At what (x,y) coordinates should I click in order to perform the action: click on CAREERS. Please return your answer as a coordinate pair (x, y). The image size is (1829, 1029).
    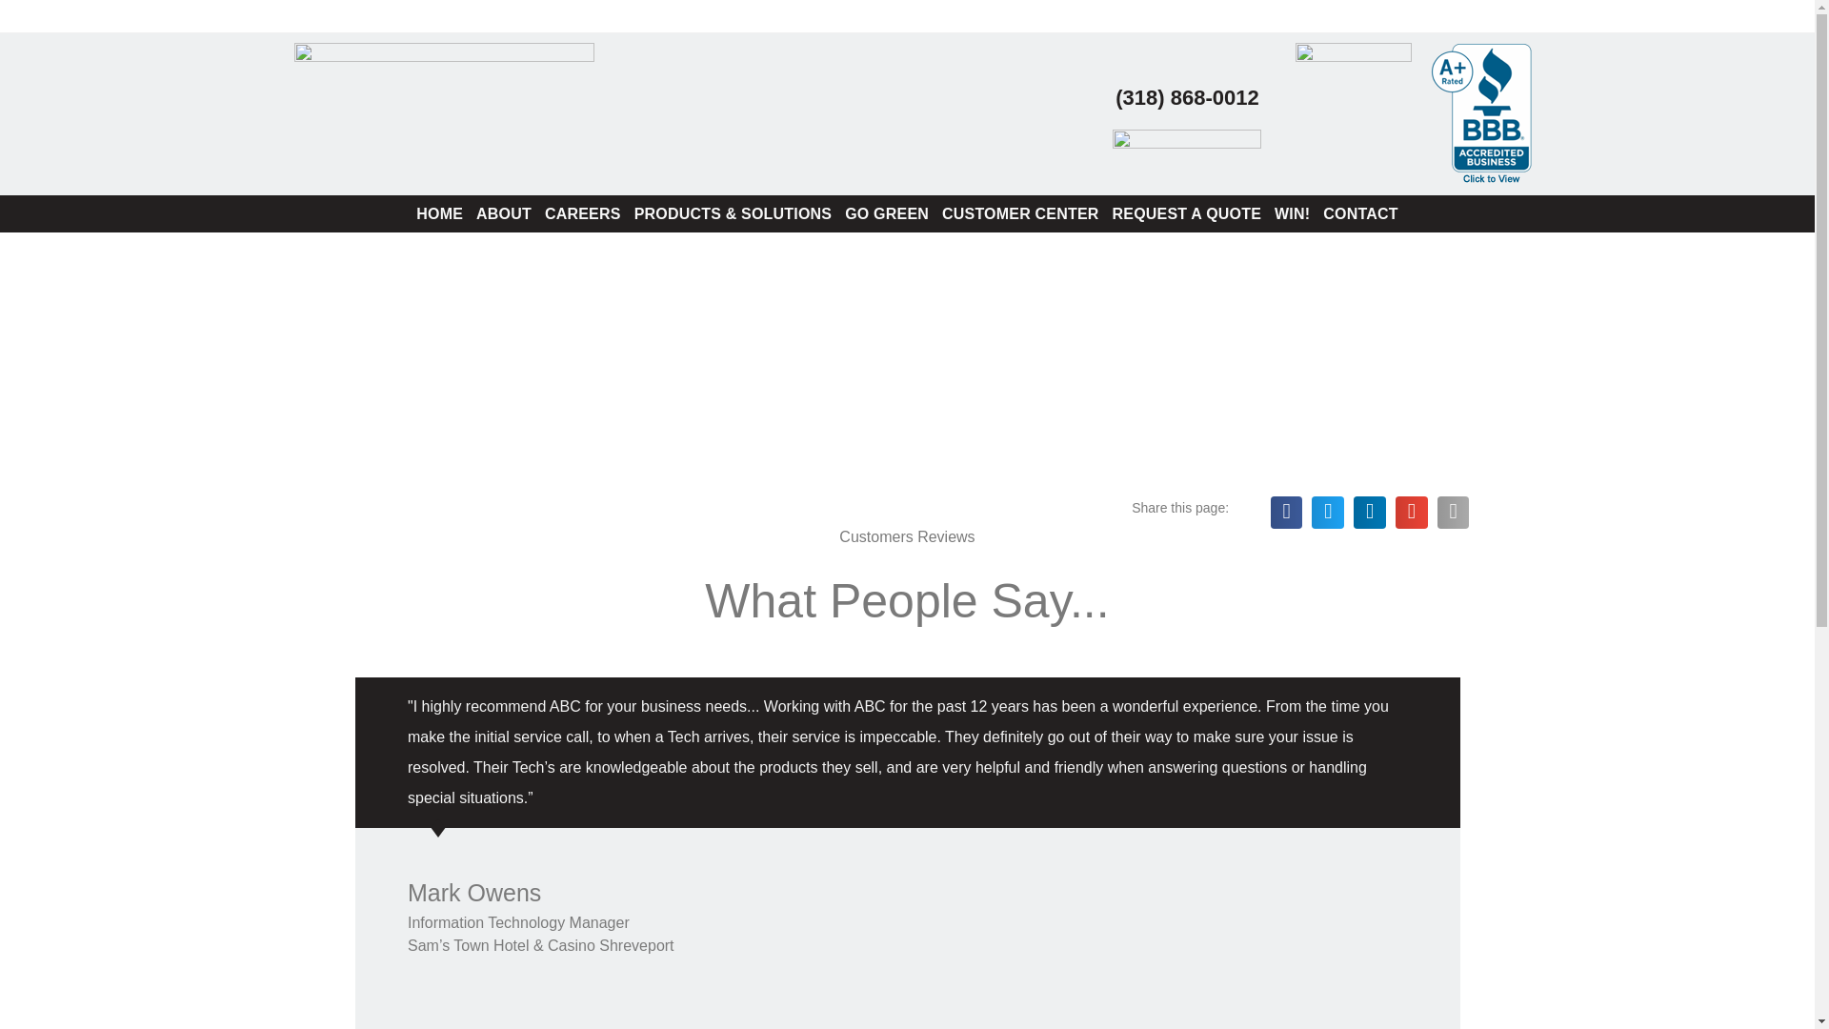
    Looking at the image, I should click on (582, 213).